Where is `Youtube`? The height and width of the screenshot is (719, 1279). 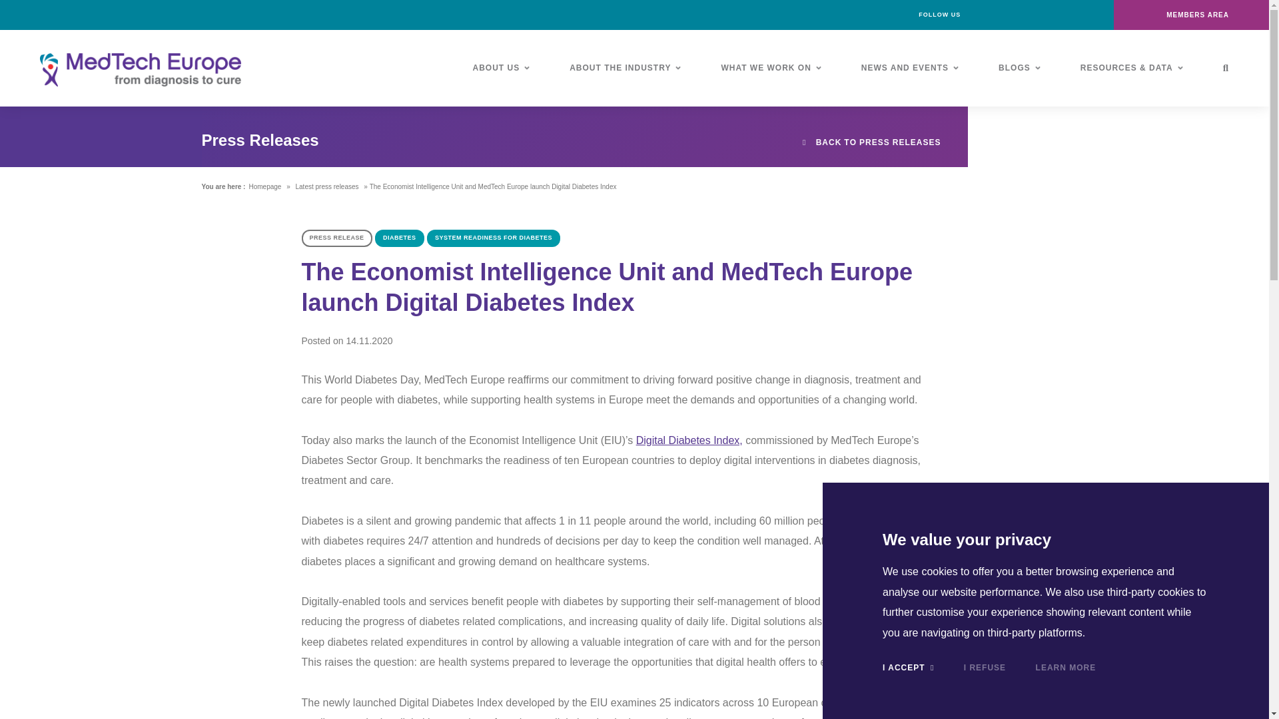 Youtube is located at coordinates (1072, 15).